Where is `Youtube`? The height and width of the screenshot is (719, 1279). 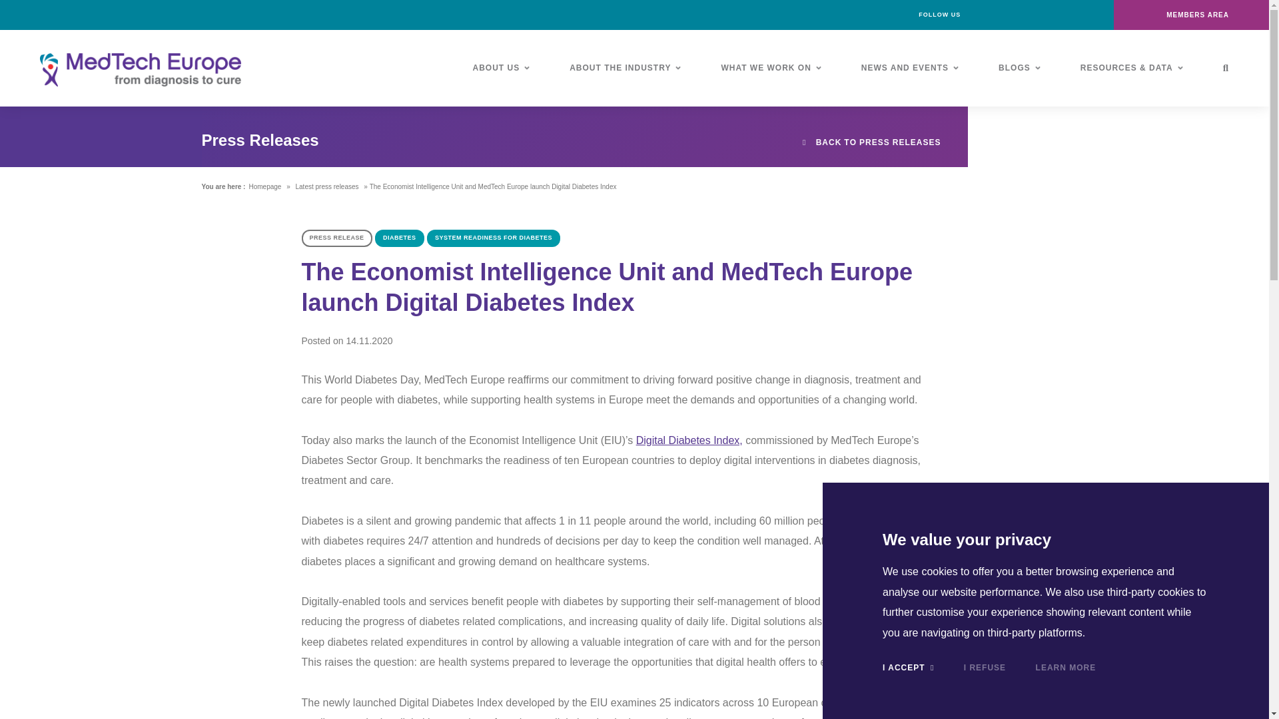 Youtube is located at coordinates (1072, 15).